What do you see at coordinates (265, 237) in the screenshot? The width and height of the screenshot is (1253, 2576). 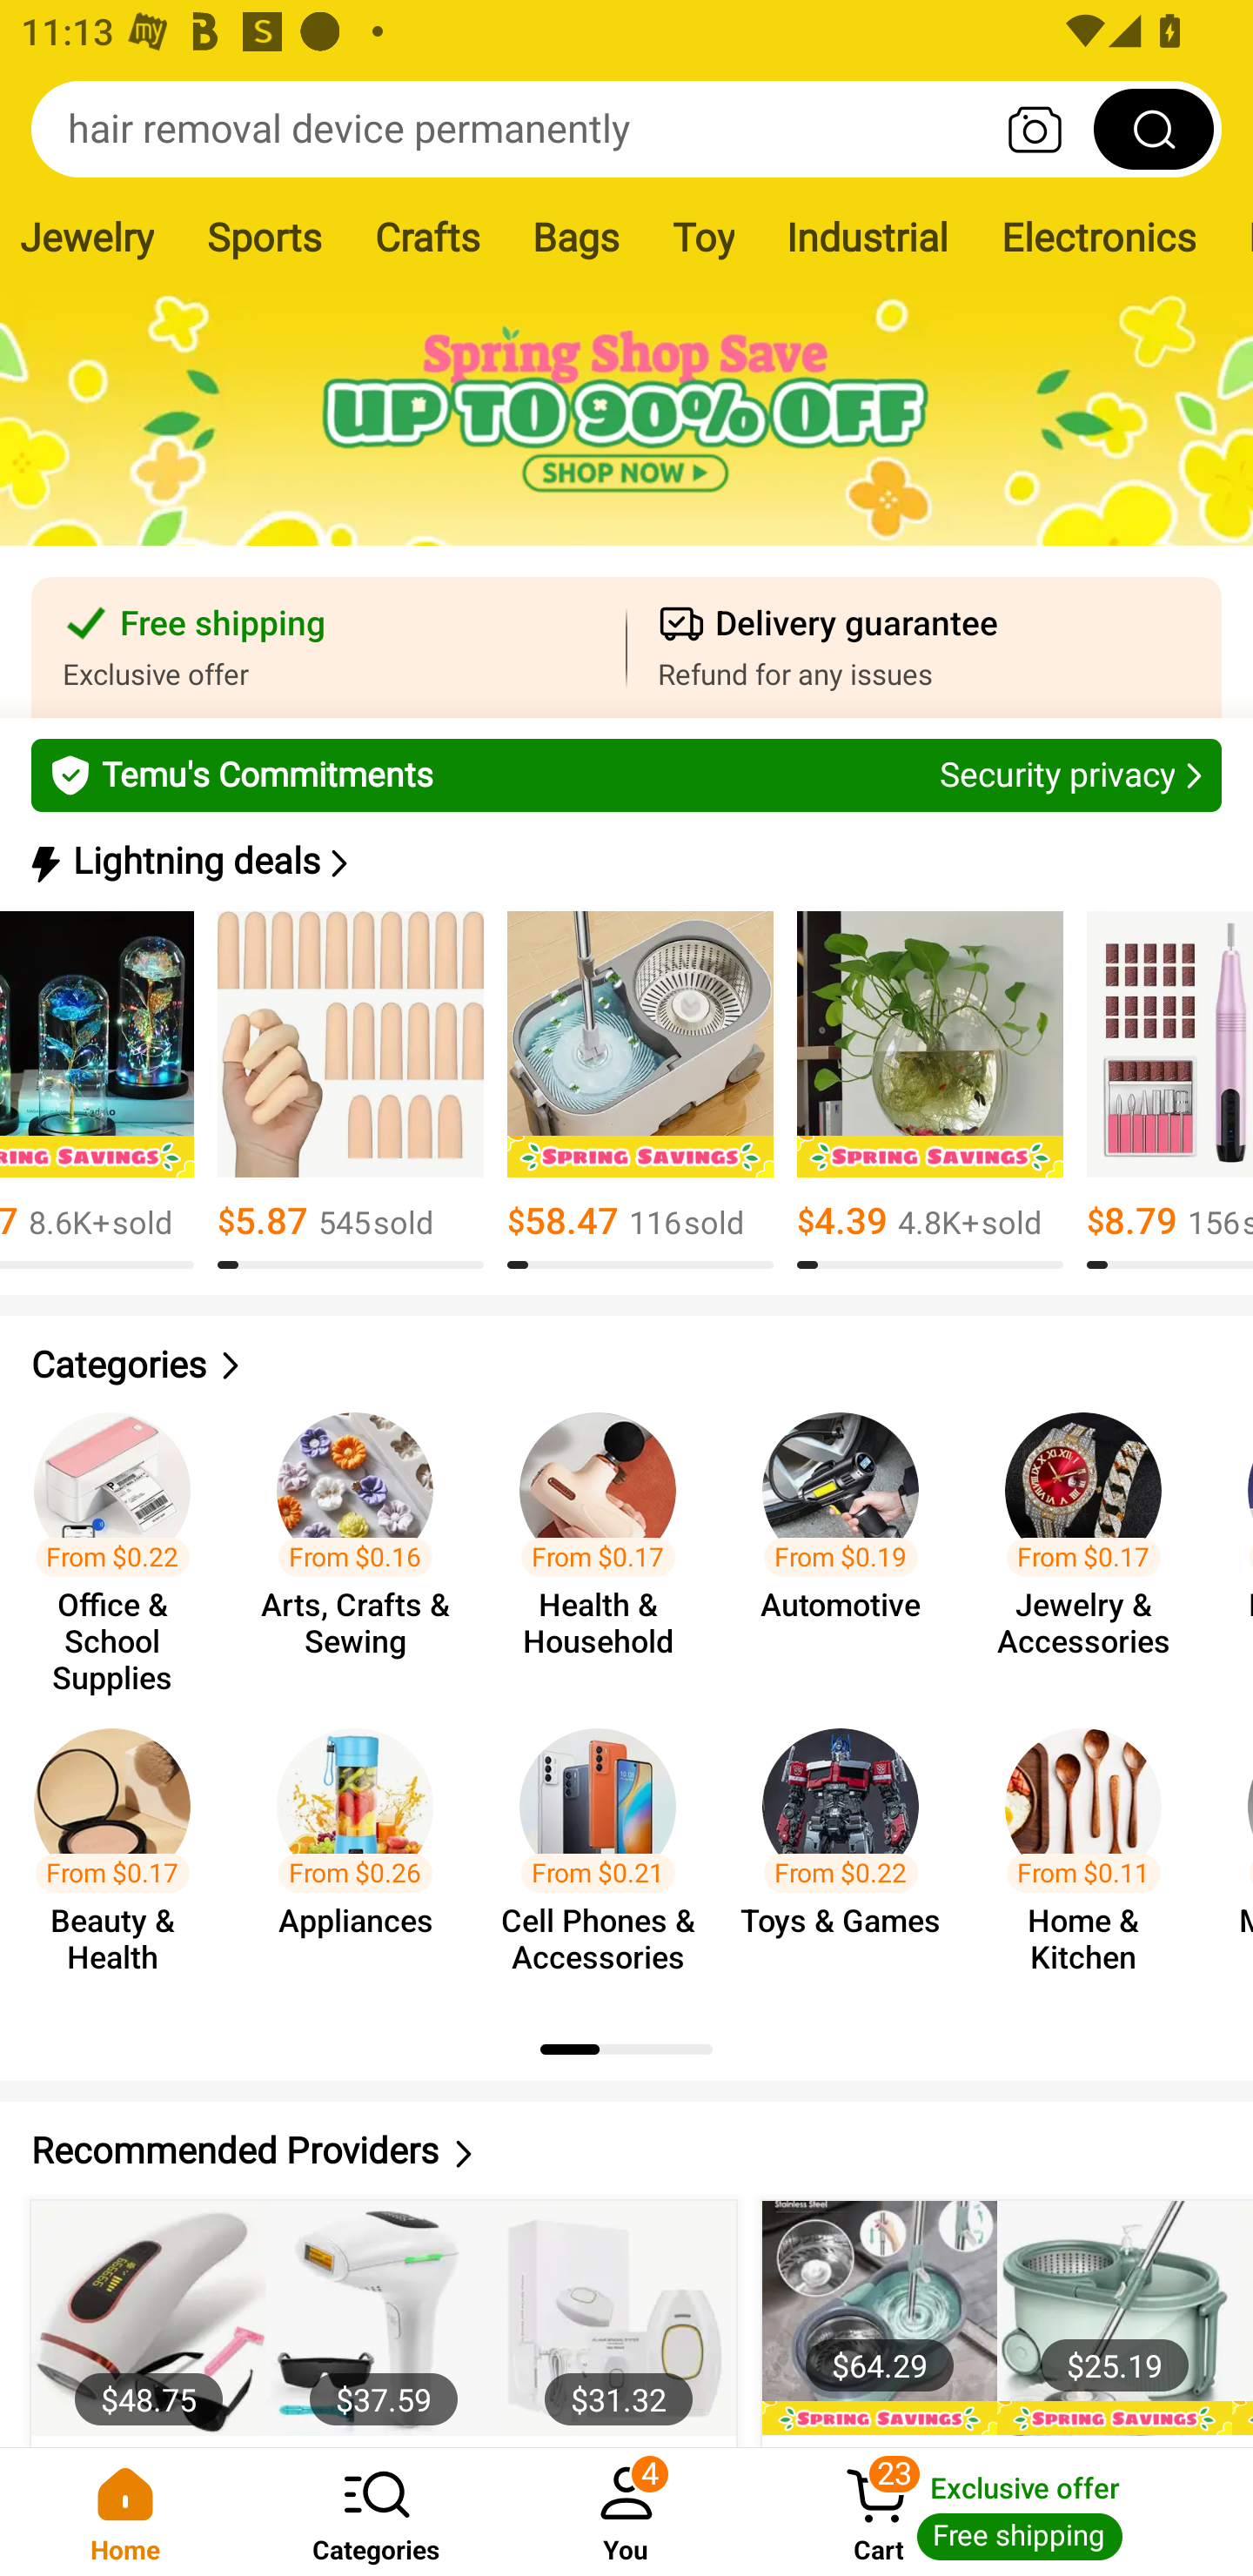 I see `Sports` at bounding box center [265, 237].